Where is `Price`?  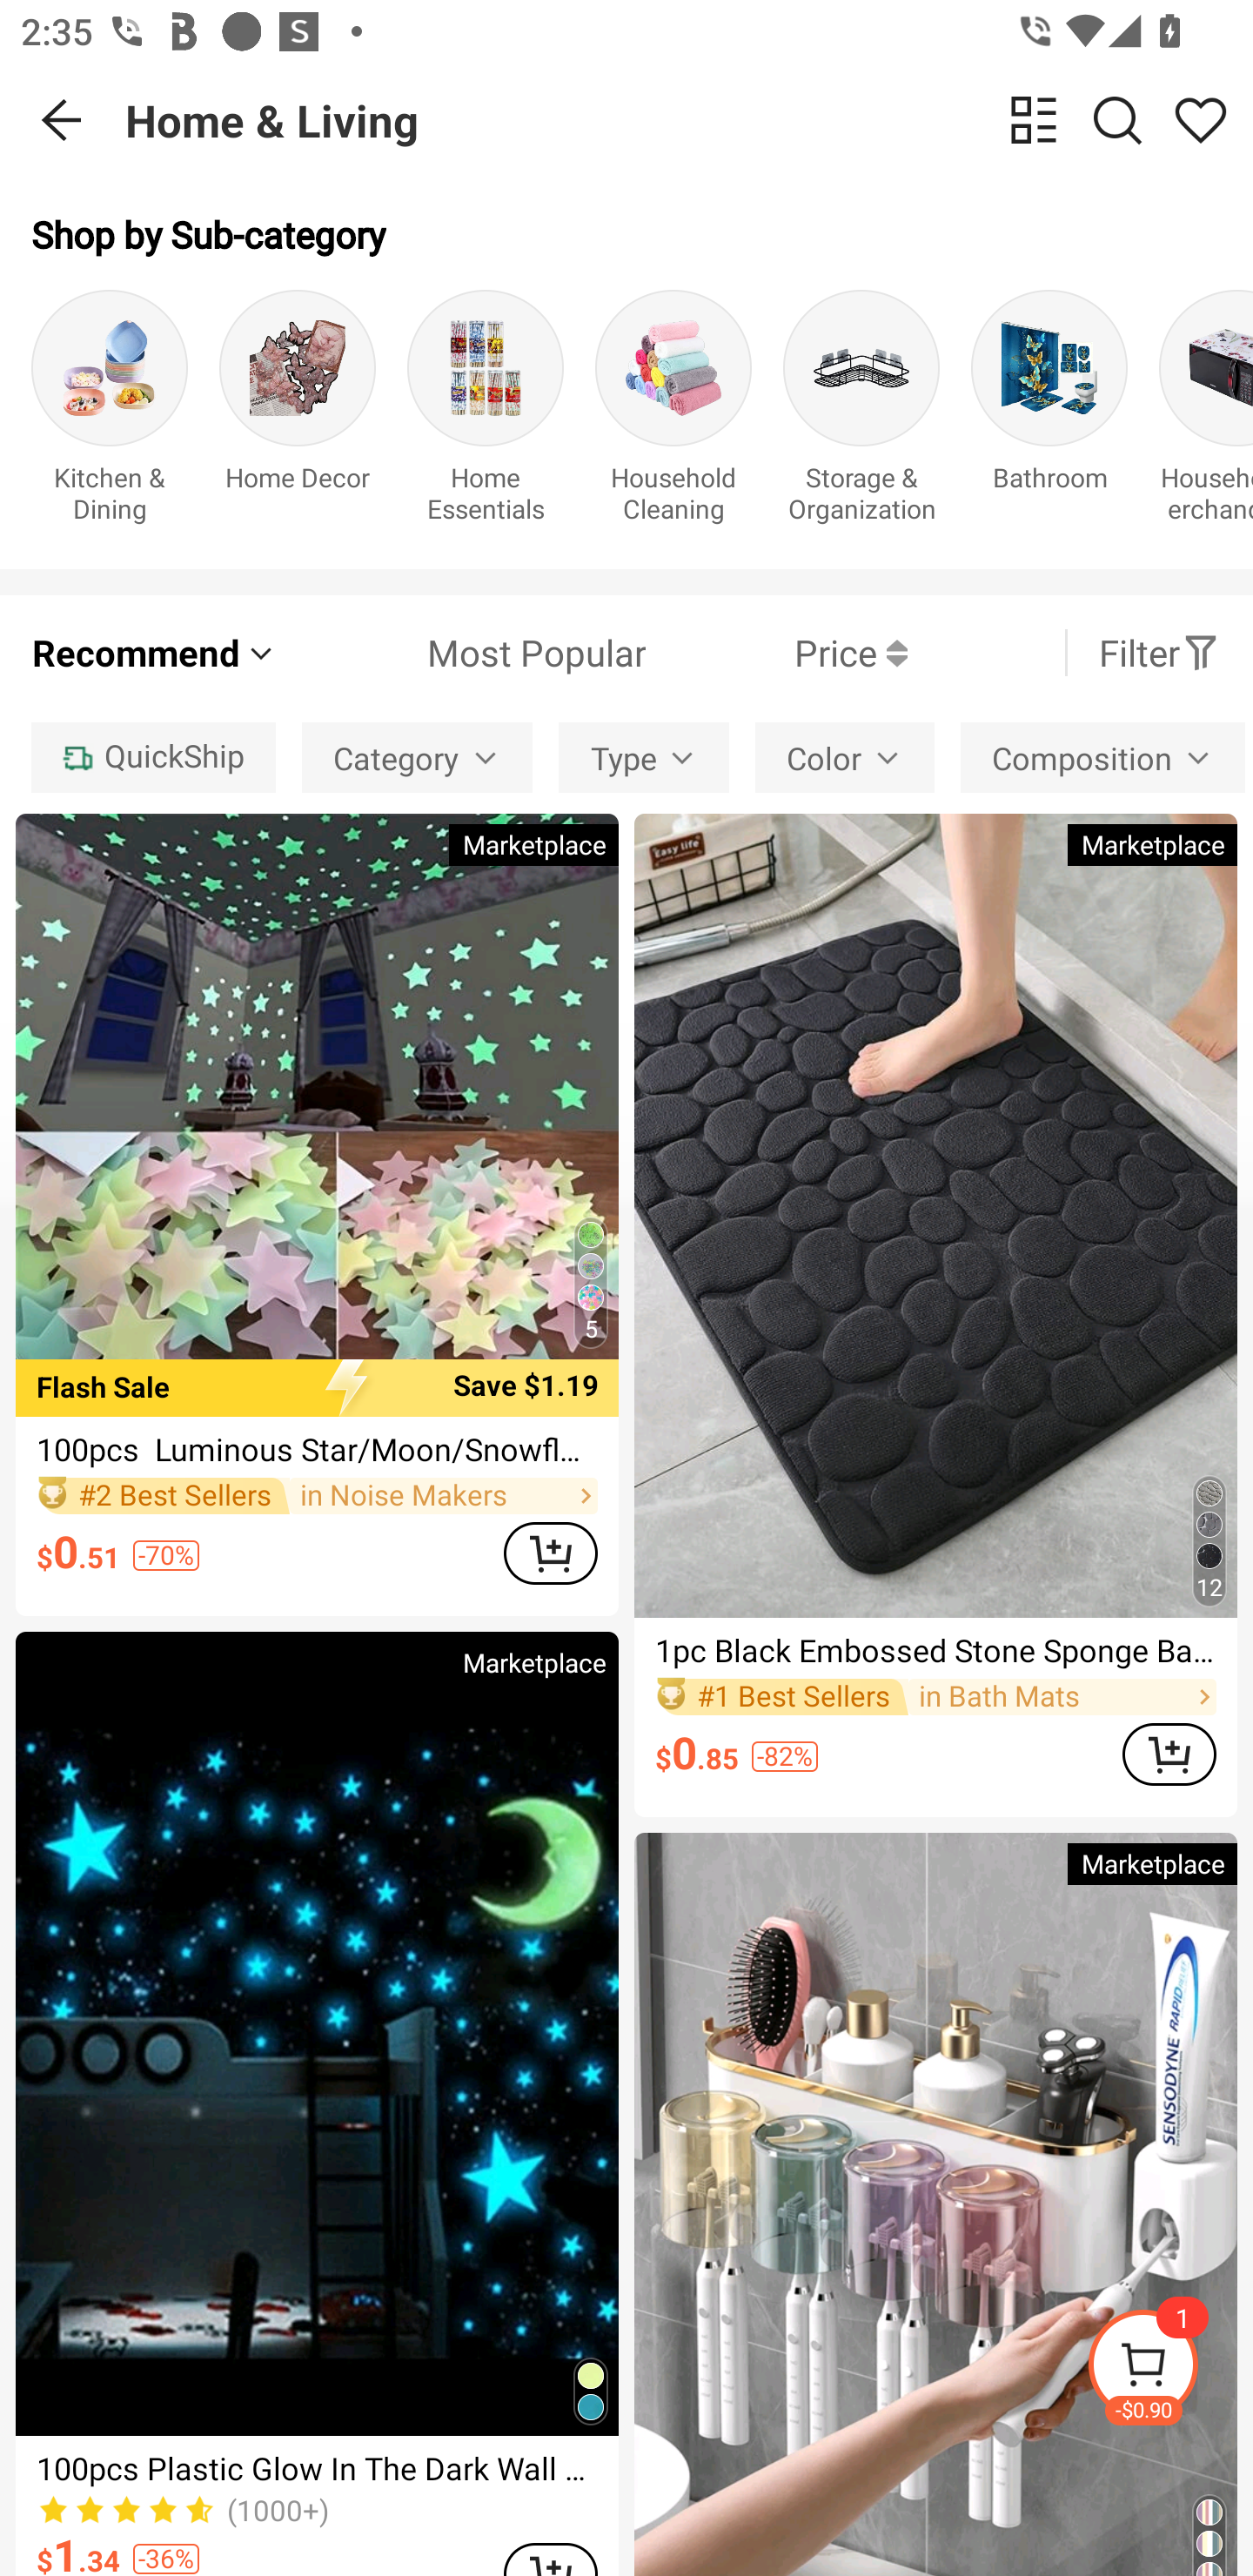 Price is located at coordinates (776, 653).